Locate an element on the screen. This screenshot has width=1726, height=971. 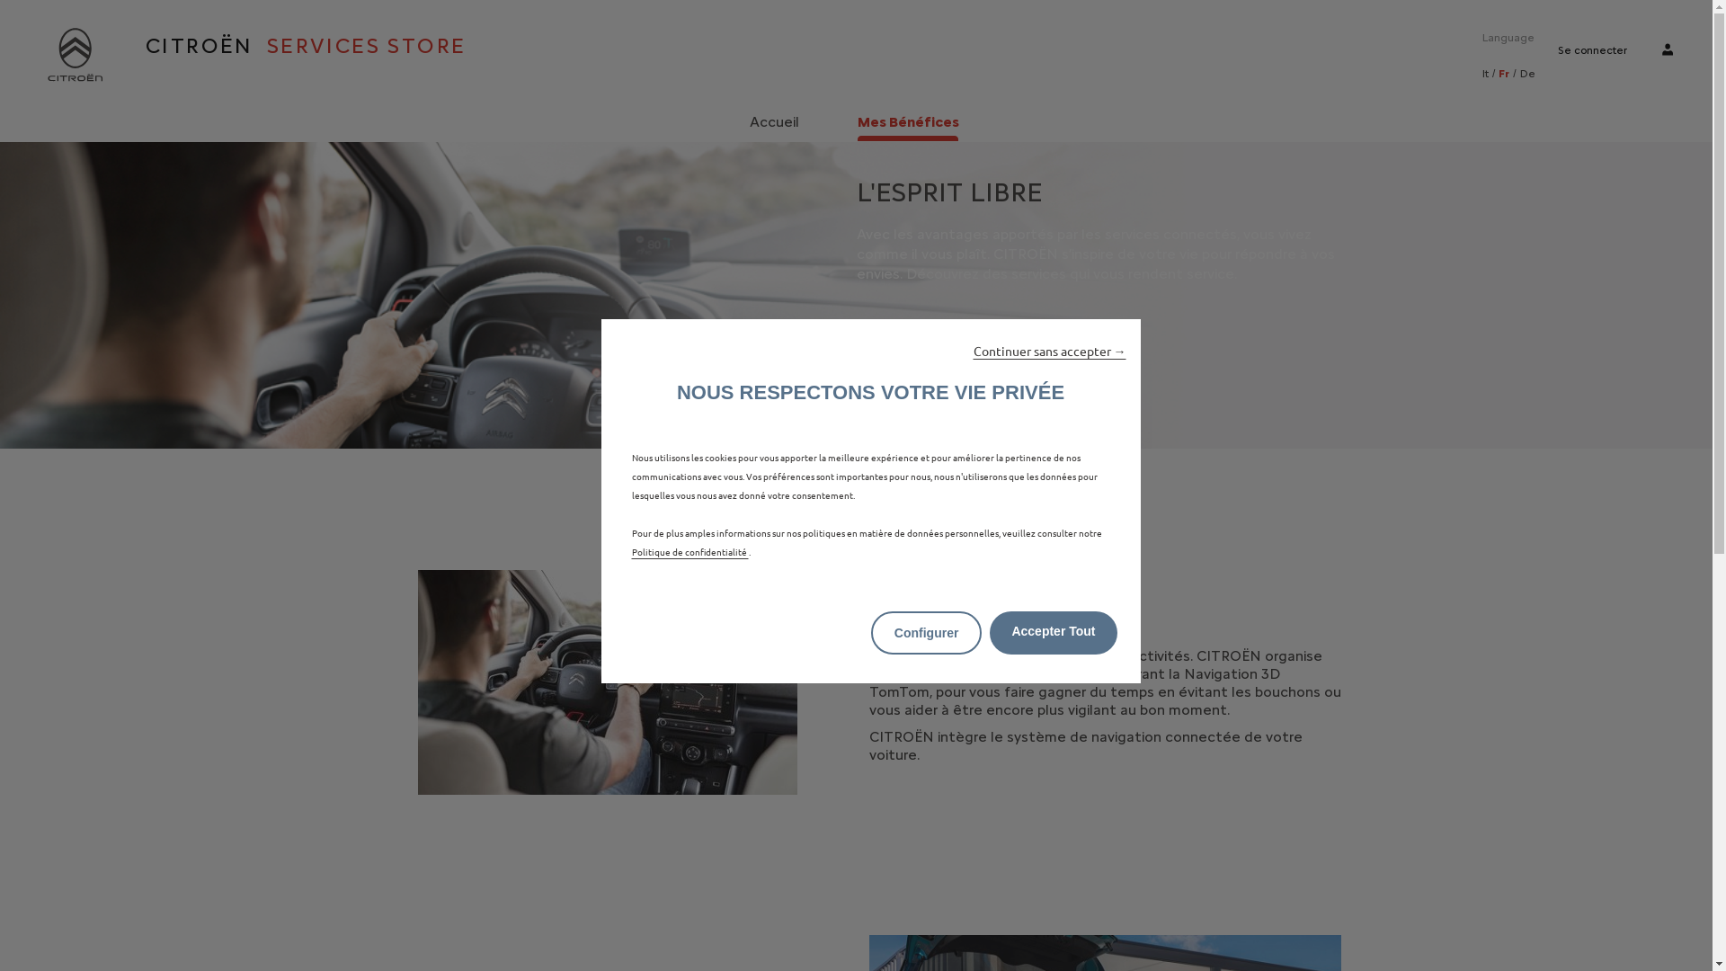
It is located at coordinates (1485, 74).